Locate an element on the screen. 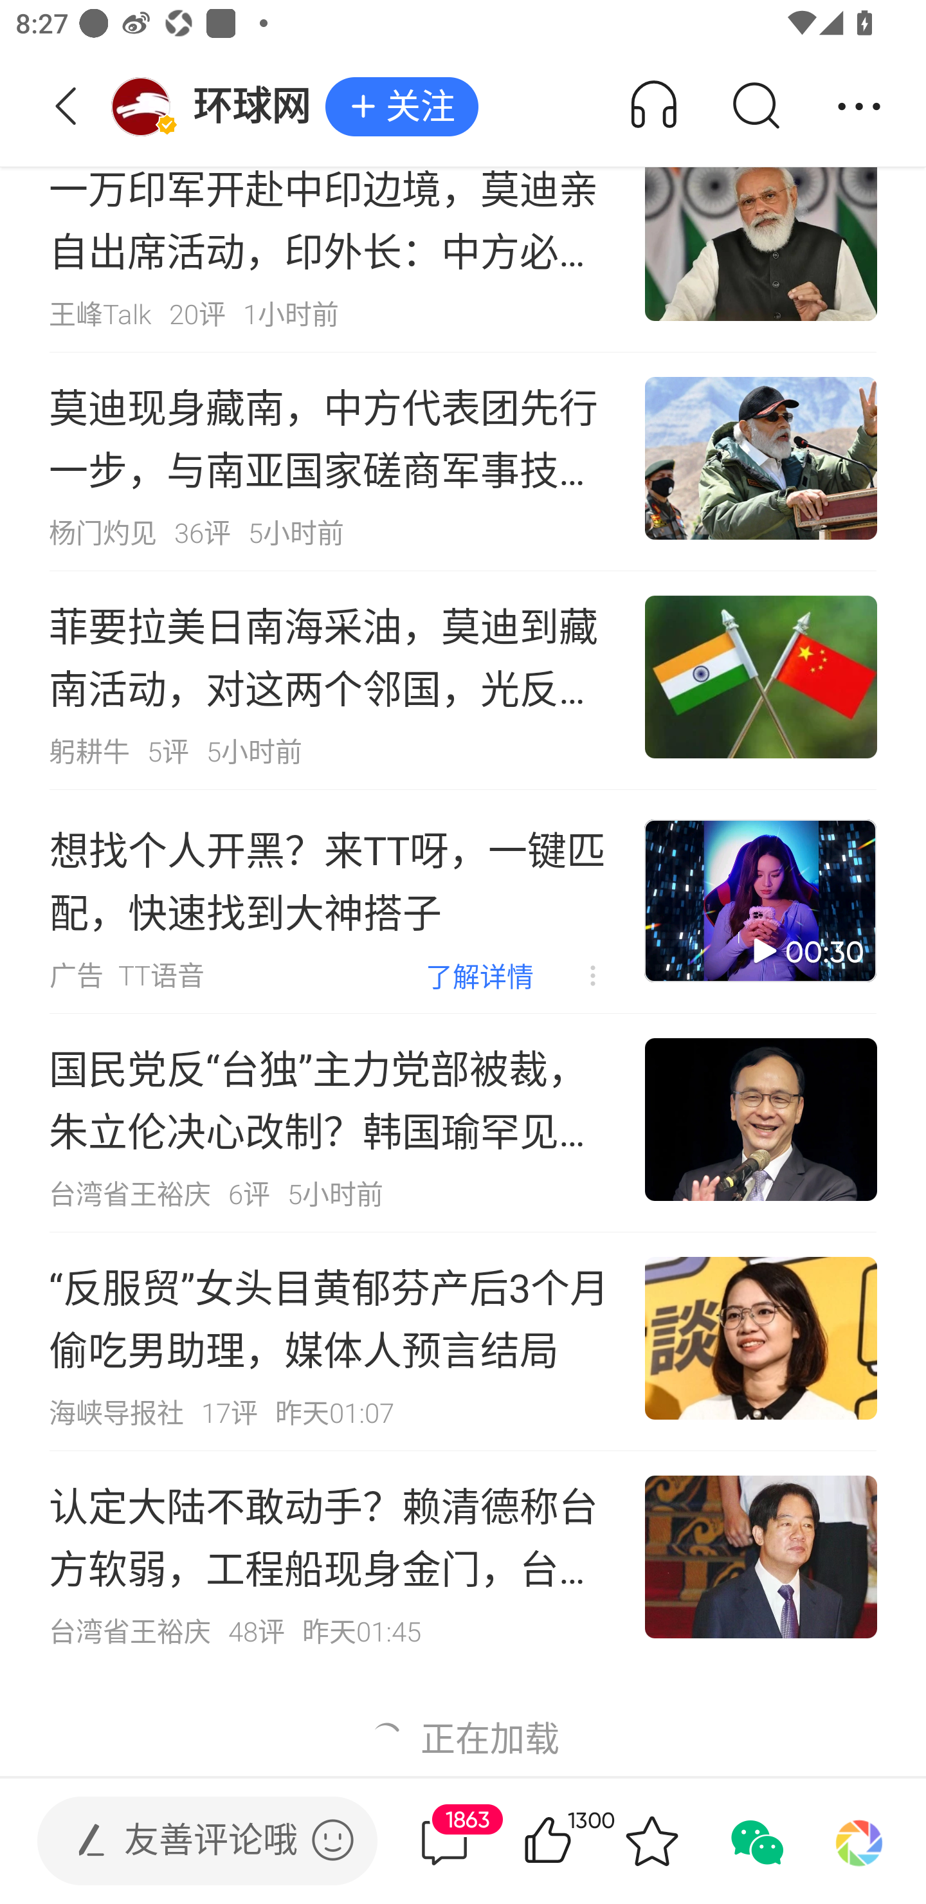  发表评论  友善评论哦 发表评论  is located at coordinates (189, 1841).